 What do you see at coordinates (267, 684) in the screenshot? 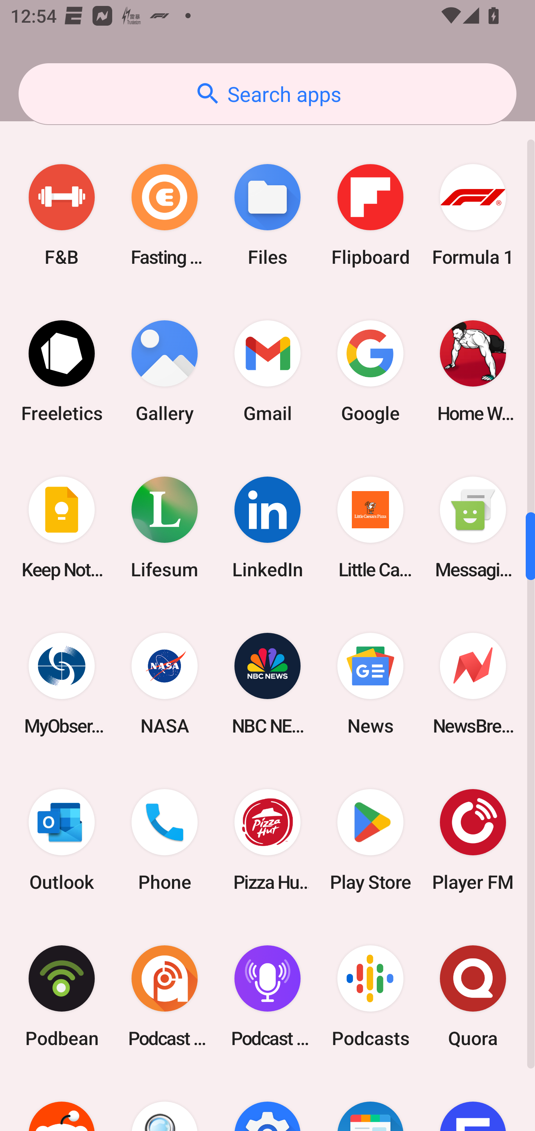
I see `NBC NEWS` at bounding box center [267, 684].